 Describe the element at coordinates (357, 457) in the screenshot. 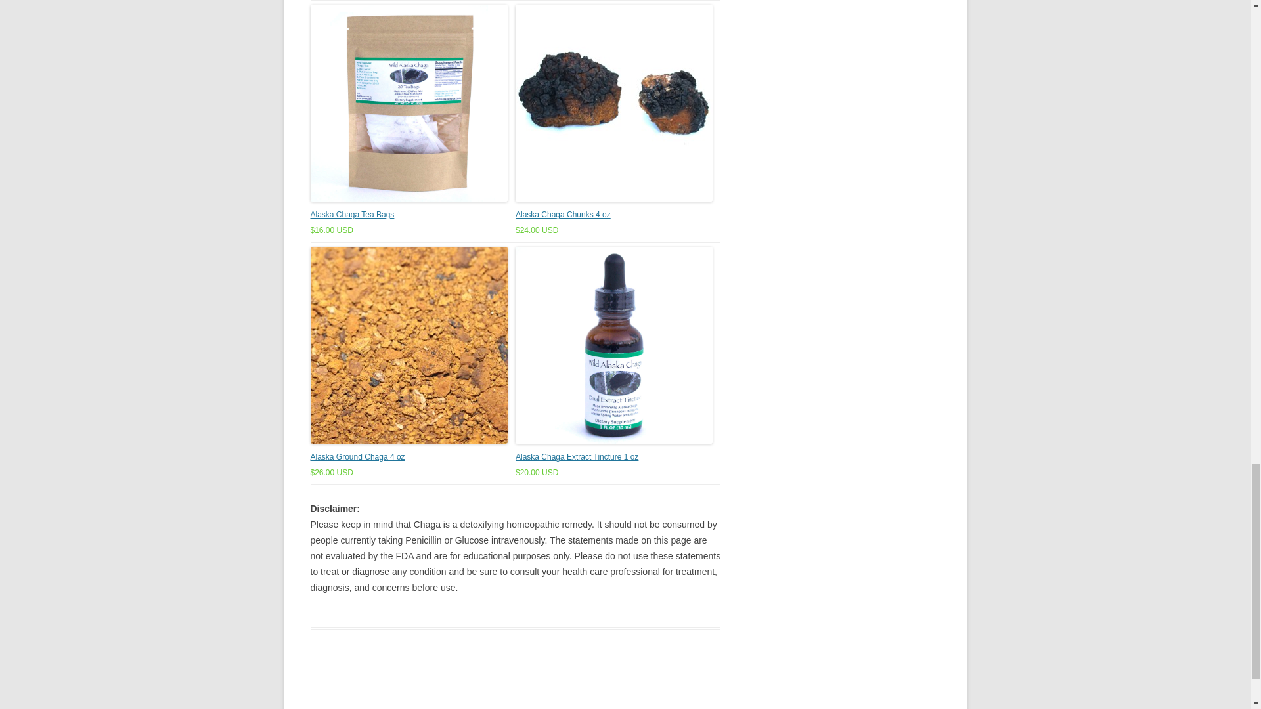

I see `Alaska Ground Chaga 4 oz` at that location.